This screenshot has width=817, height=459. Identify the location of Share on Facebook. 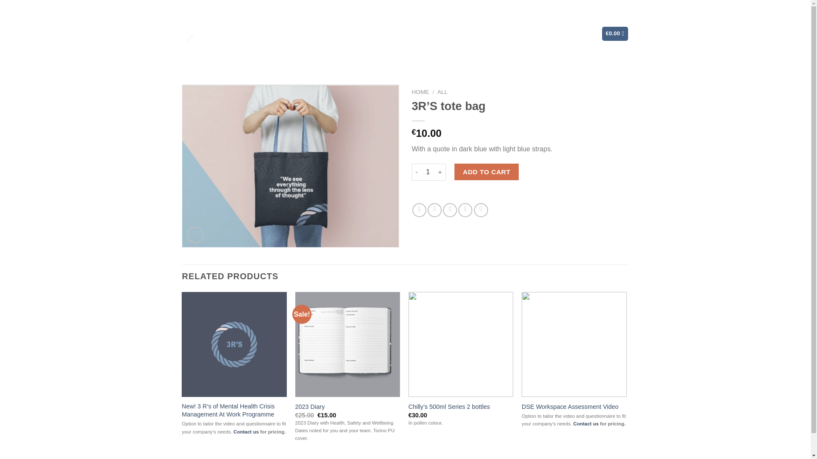
(420, 210).